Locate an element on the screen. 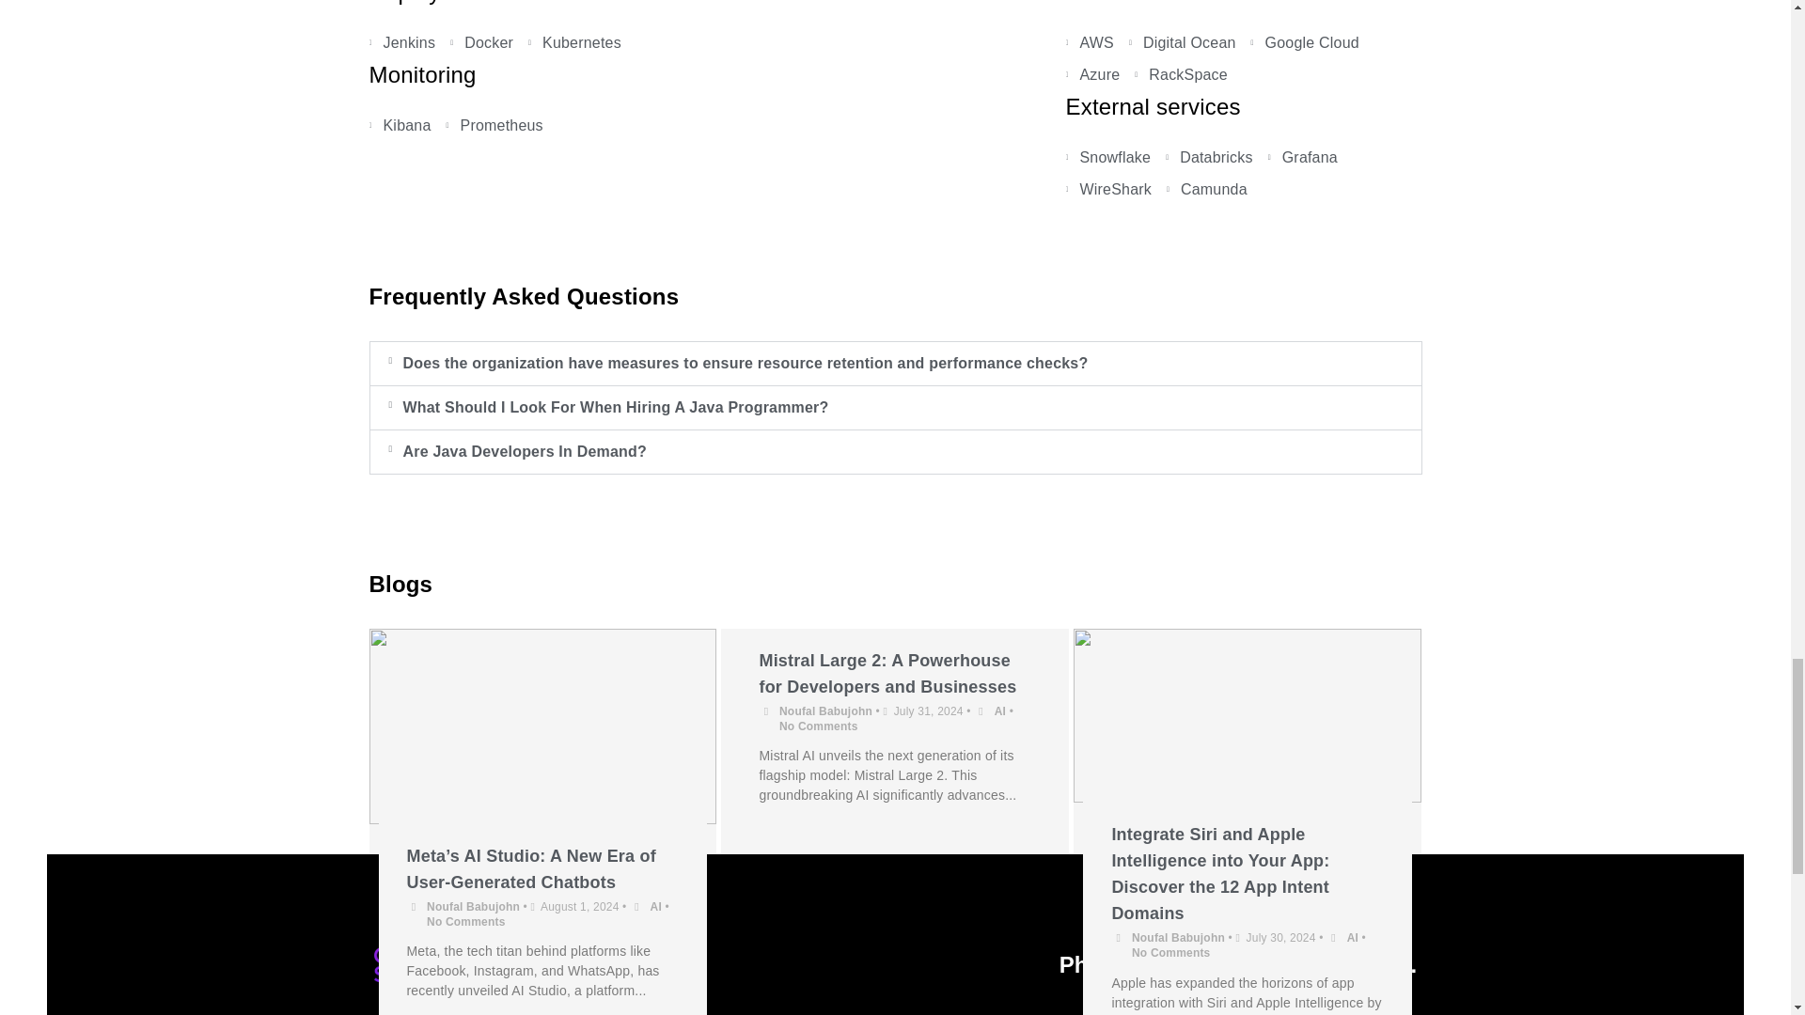 This screenshot has width=1805, height=1015. Posts by Noufal Babujohn is located at coordinates (825, 710).